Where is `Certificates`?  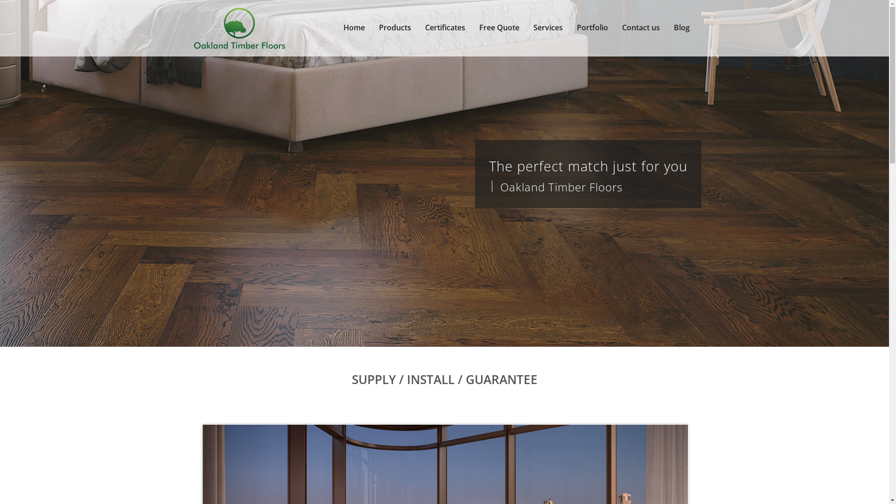 Certificates is located at coordinates (445, 28).